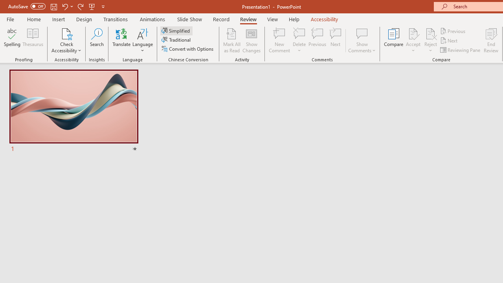  I want to click on Traditional, so click(177, 40).